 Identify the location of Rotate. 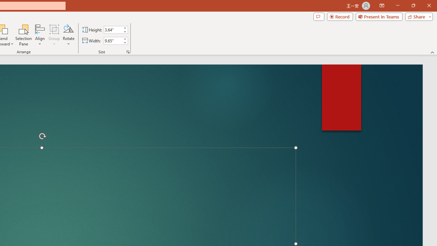
(68, 35).